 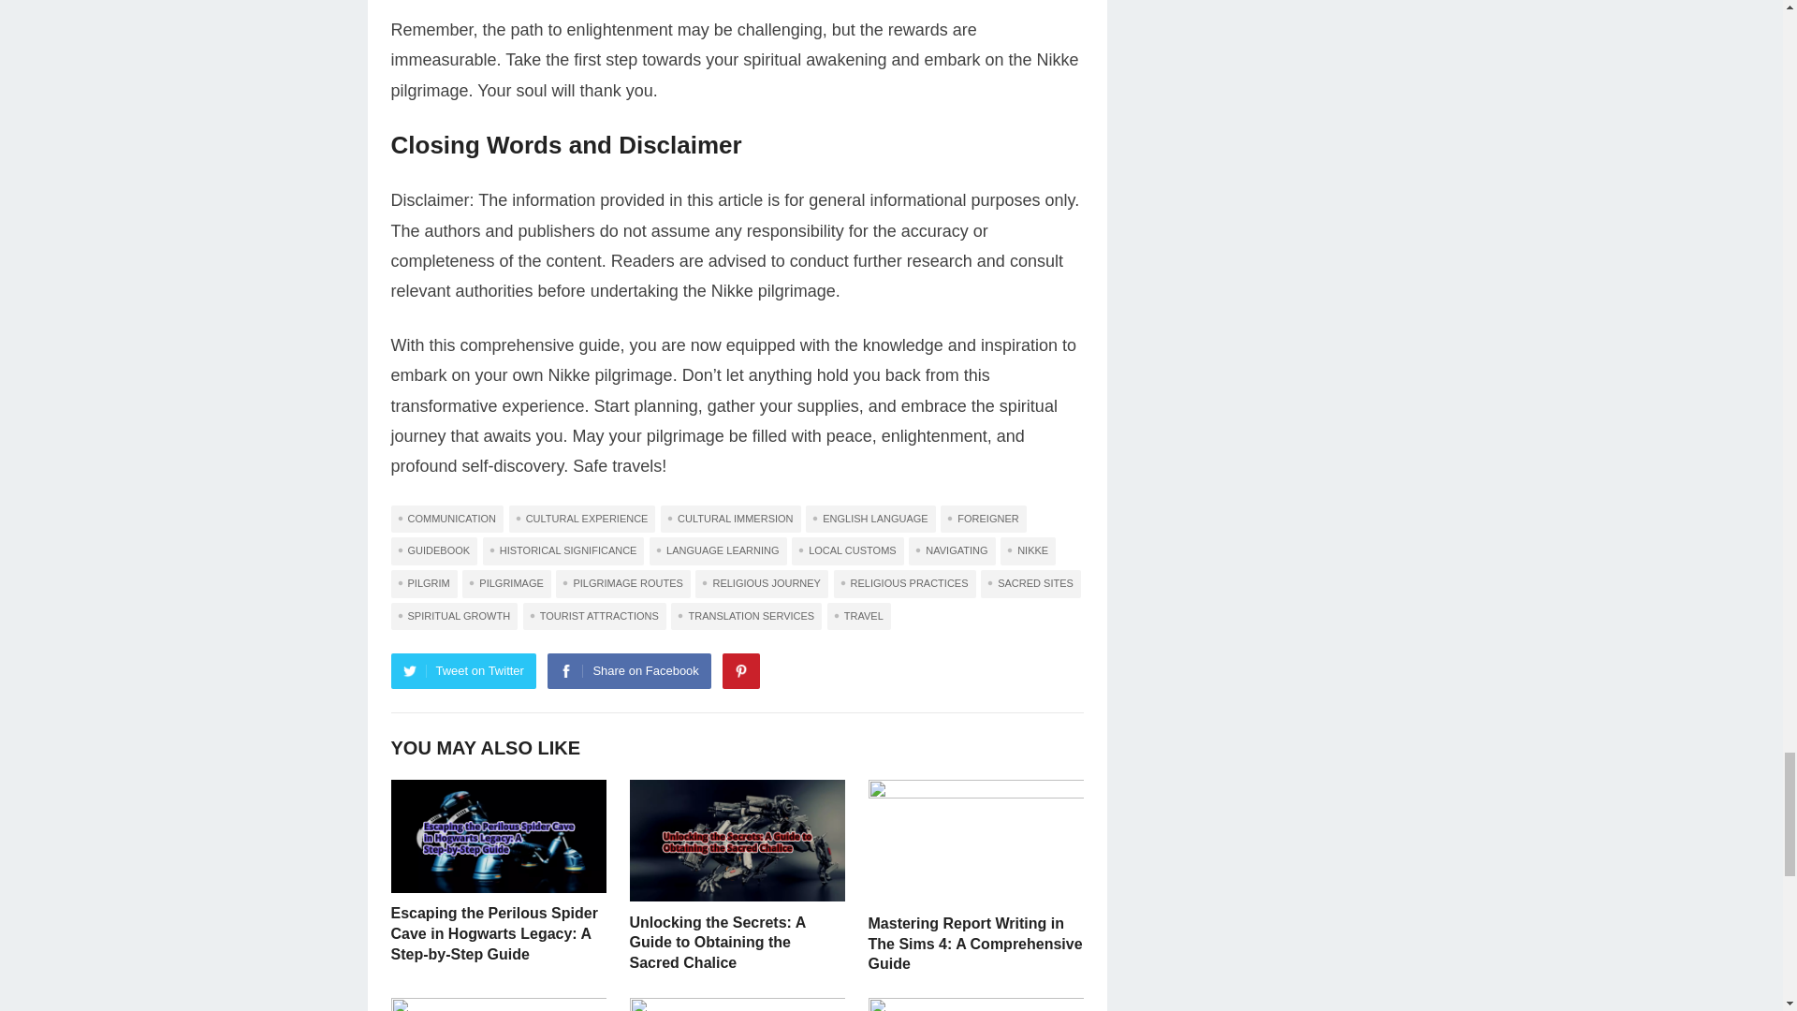 What do you see at coordinates (1028, 550) in the screenshot?
I see `NIKKE` at bounding box center [1028, 550].